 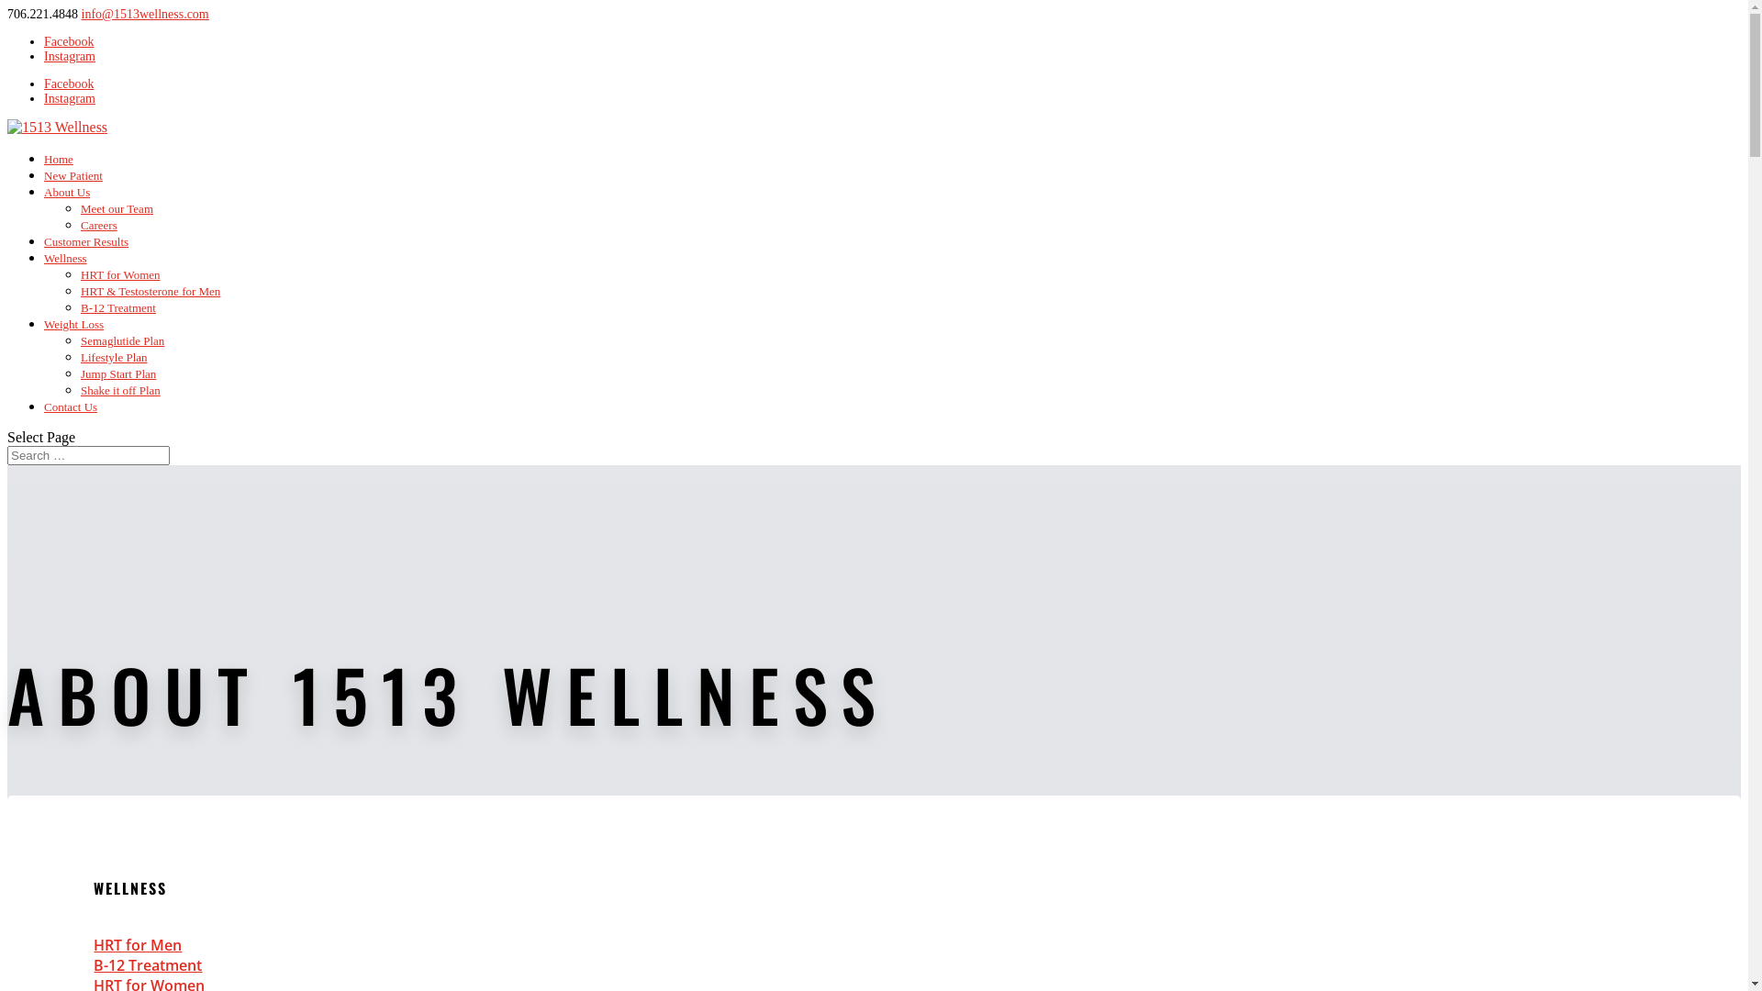 I want to click on Search for:, so click(x=88, y=455).